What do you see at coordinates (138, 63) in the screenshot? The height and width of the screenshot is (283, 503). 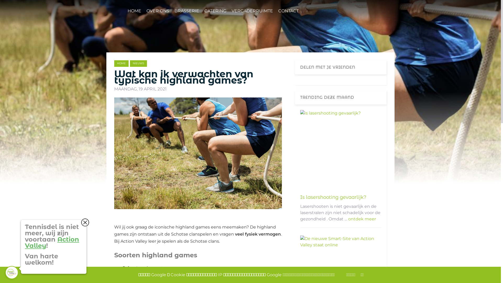 I see `NIEUWS` at bounding box center [138, 63].